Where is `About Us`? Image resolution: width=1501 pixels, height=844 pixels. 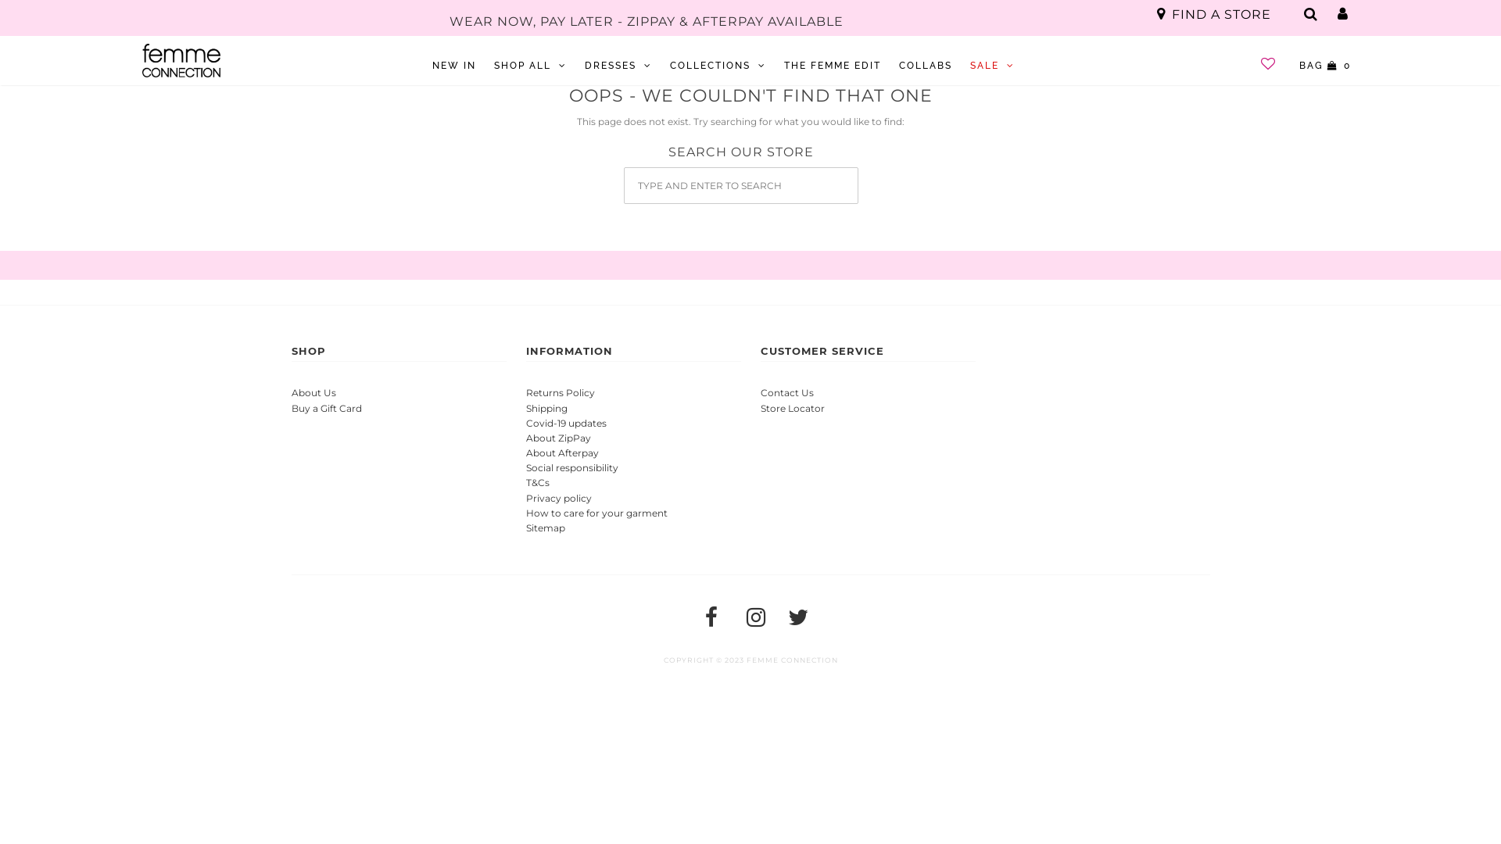 About Us is located at coordinates (313, 392).